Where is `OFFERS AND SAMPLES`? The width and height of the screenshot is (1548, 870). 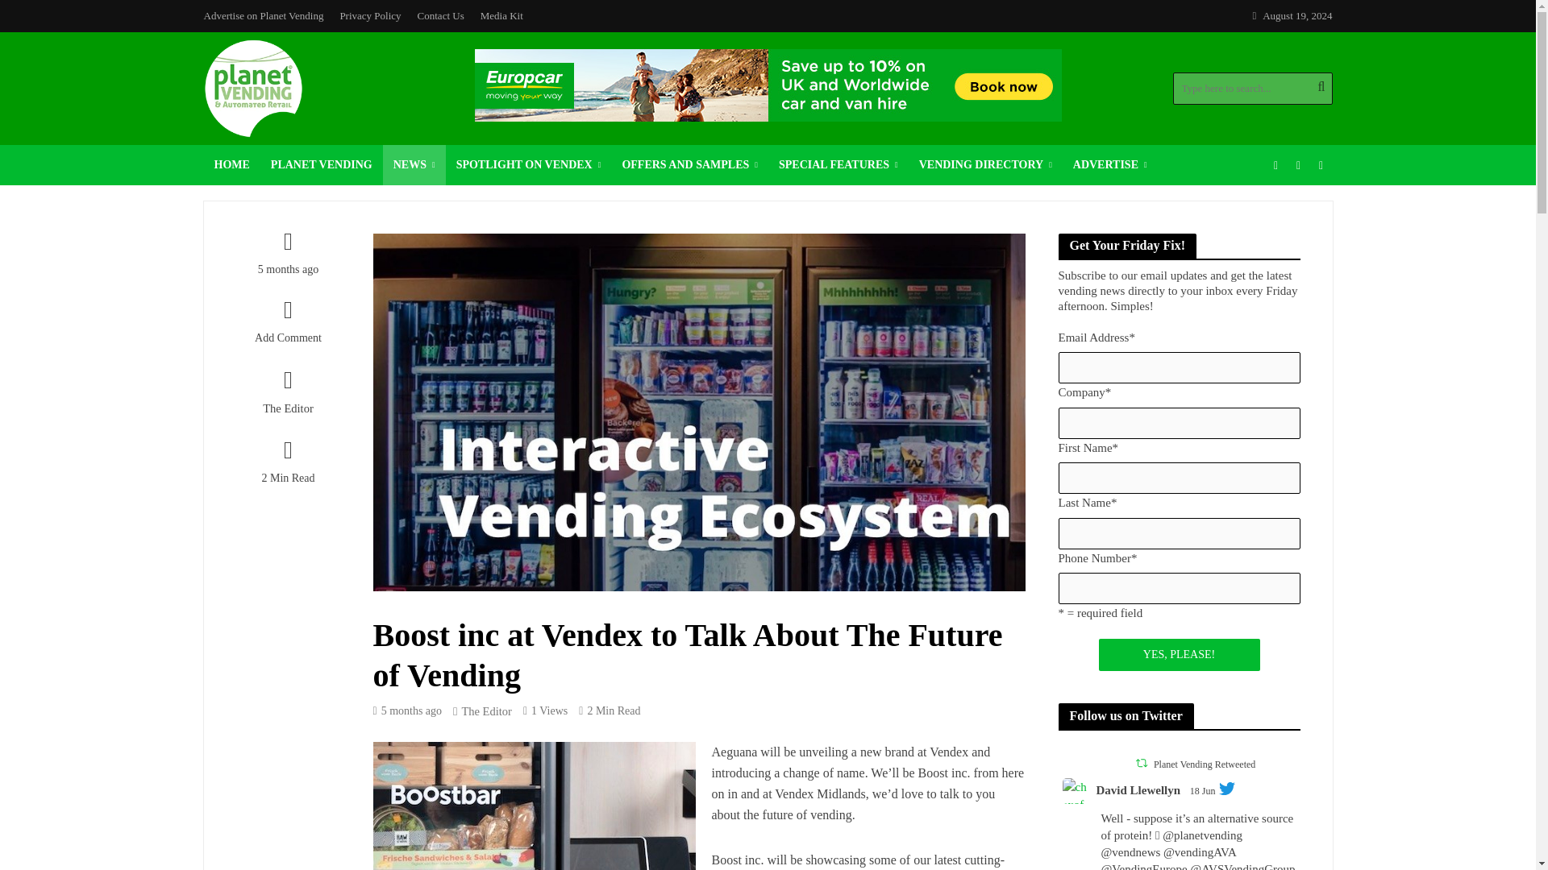
OFFERS AND SAMPLES is located at coordinates (689, 165).